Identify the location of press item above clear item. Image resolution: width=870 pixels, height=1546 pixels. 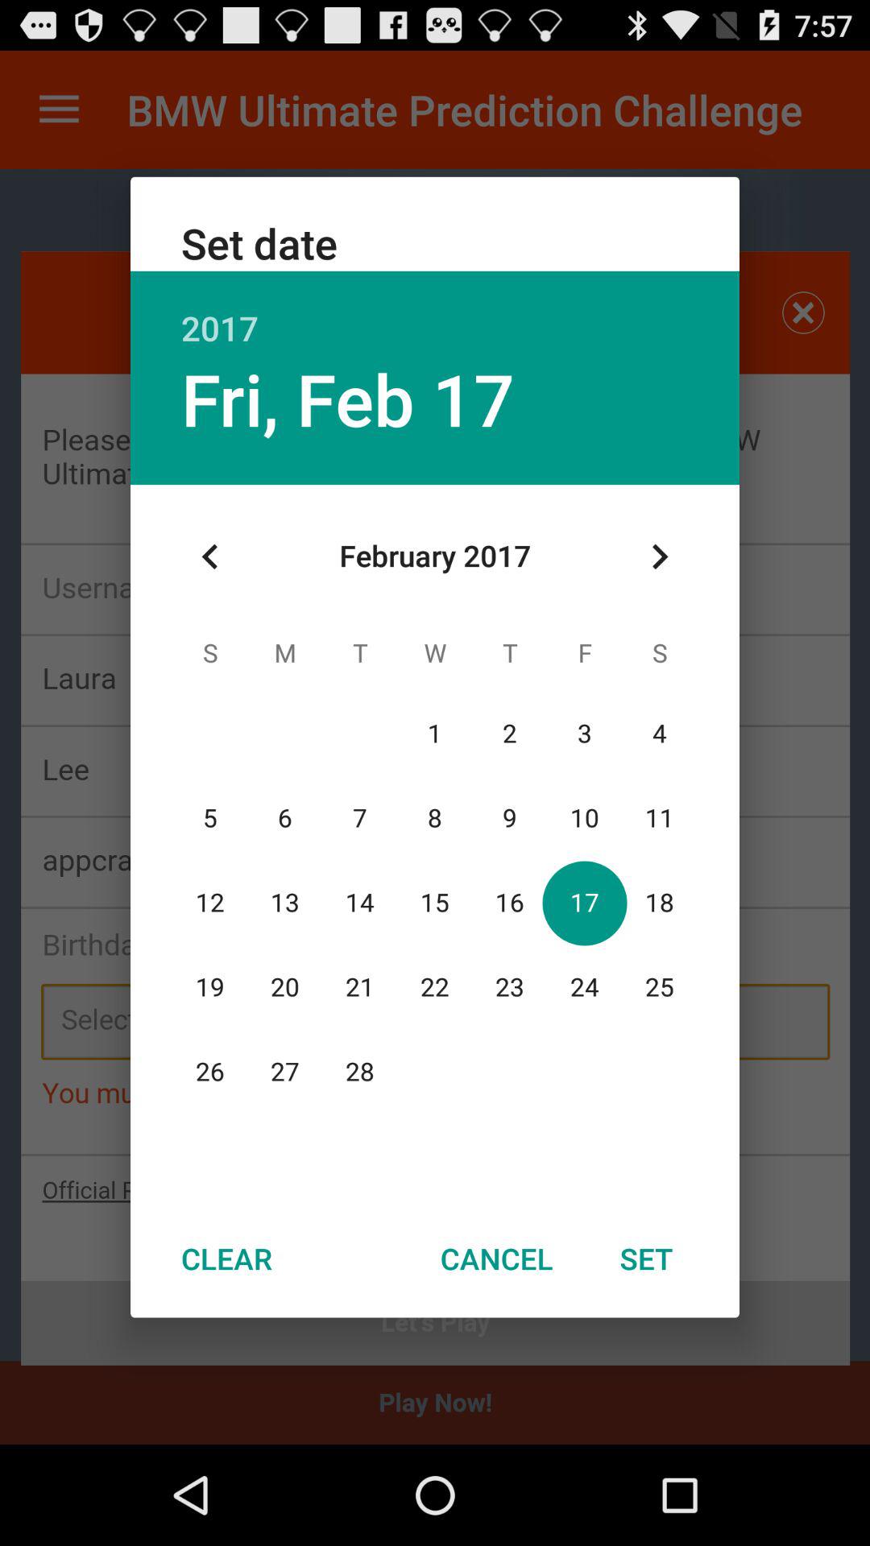
(210, 556).